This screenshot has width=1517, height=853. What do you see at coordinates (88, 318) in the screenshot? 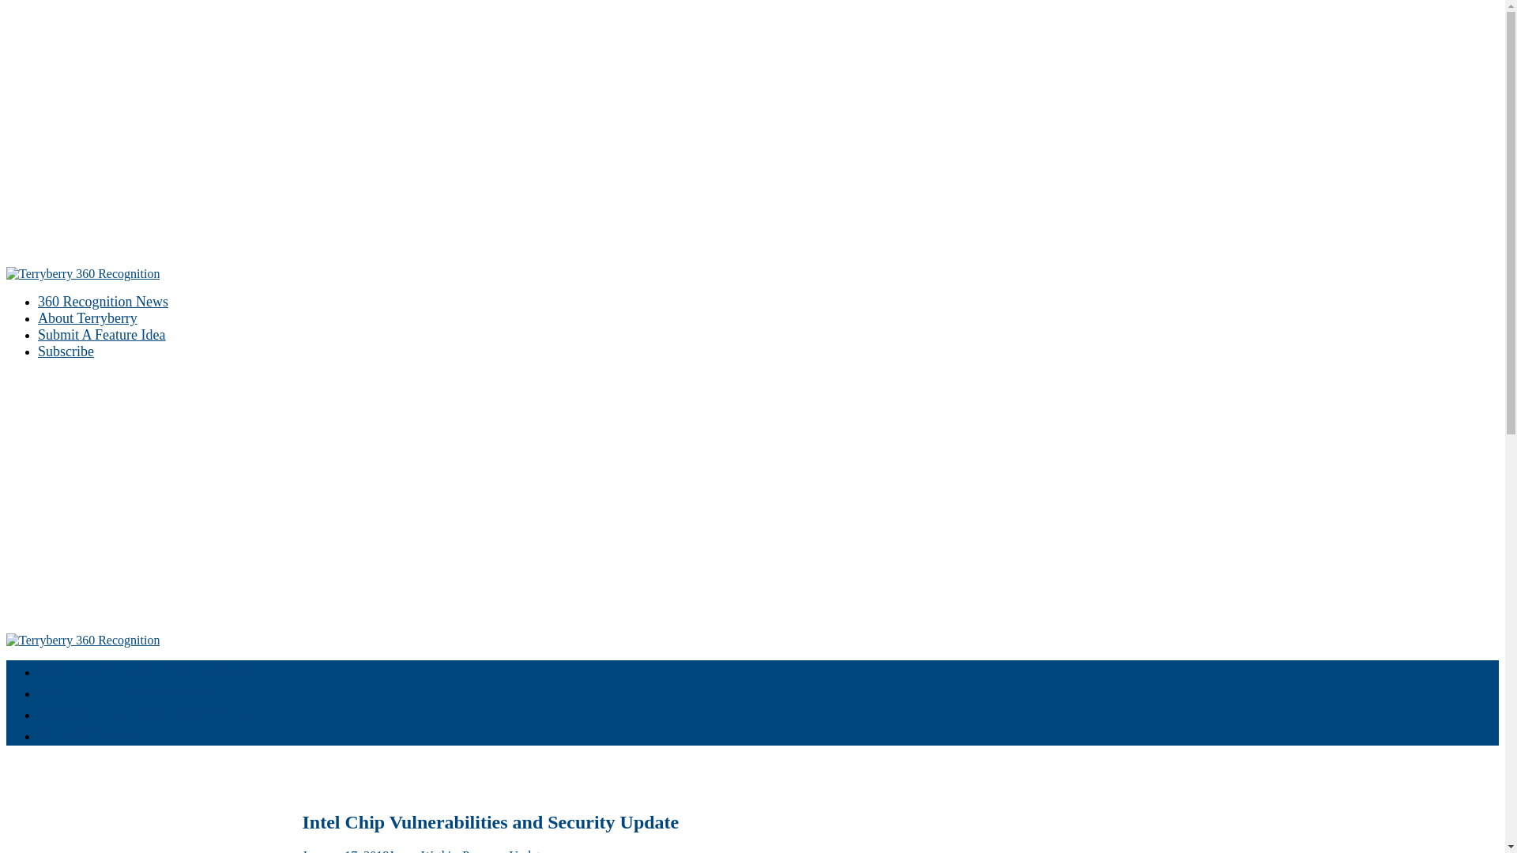
I see `About Terryberry` at bounding box center [88, 318].